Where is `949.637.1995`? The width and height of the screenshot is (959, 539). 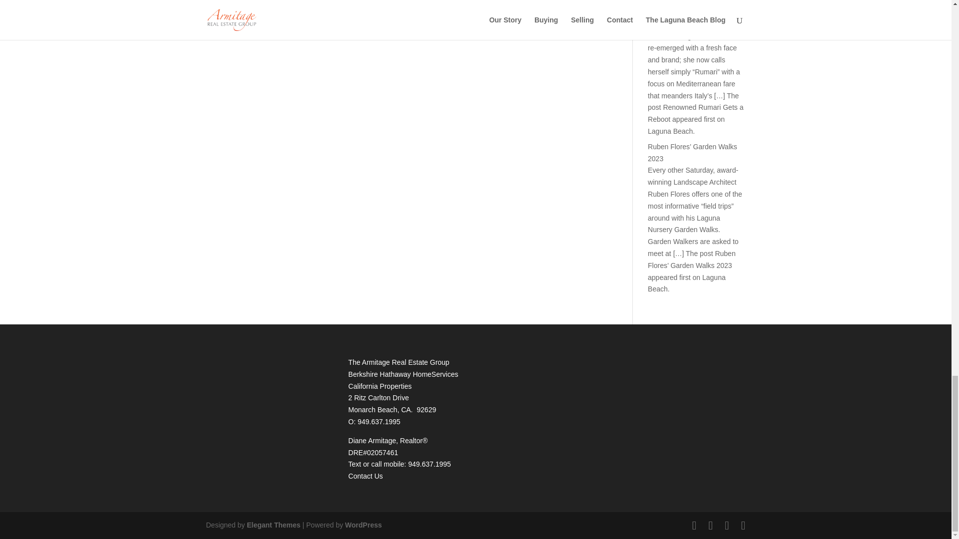
949.637.1995 is located at coordinates (430, 464).